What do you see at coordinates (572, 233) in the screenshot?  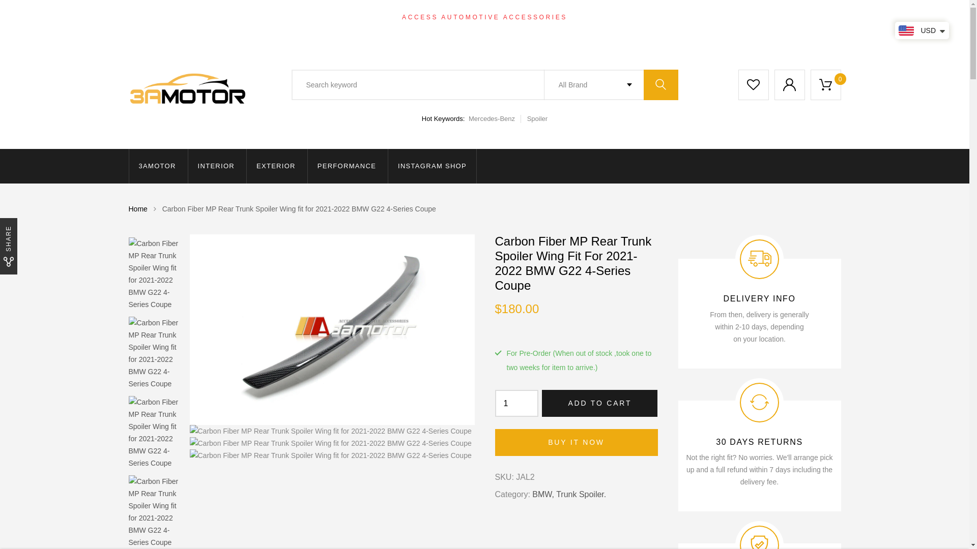 I see `Honda` at bounding box center [572, 233].